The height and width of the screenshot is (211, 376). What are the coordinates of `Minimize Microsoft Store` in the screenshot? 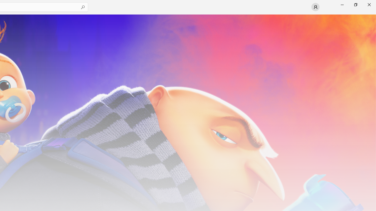 It's located at (342, 5).